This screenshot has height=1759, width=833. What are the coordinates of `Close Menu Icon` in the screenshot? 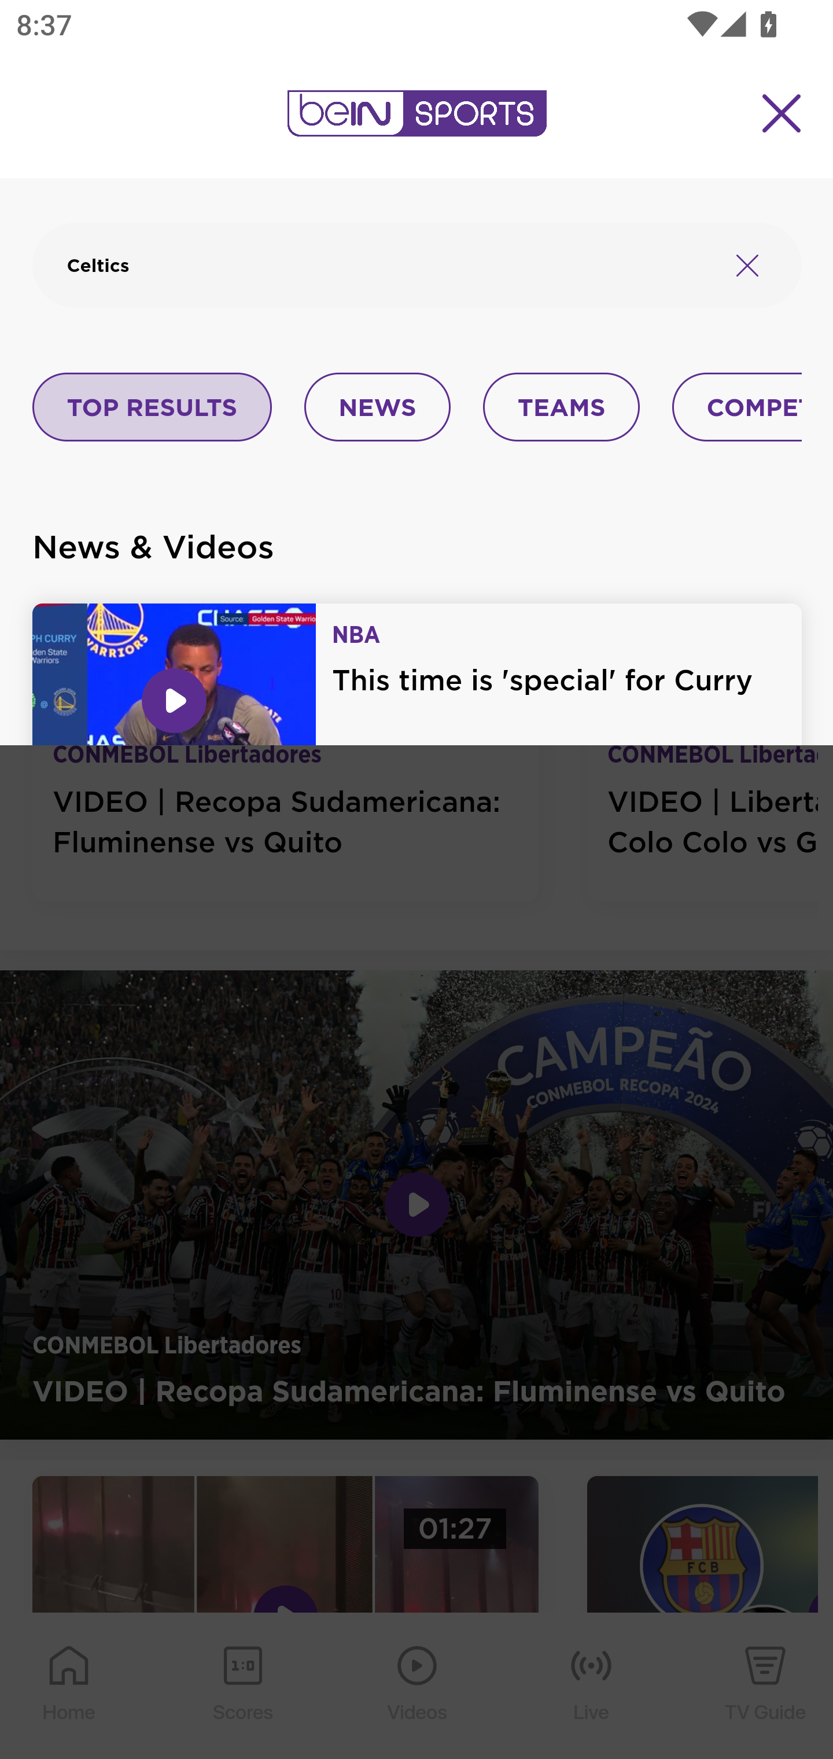 It's located at (782, 113).